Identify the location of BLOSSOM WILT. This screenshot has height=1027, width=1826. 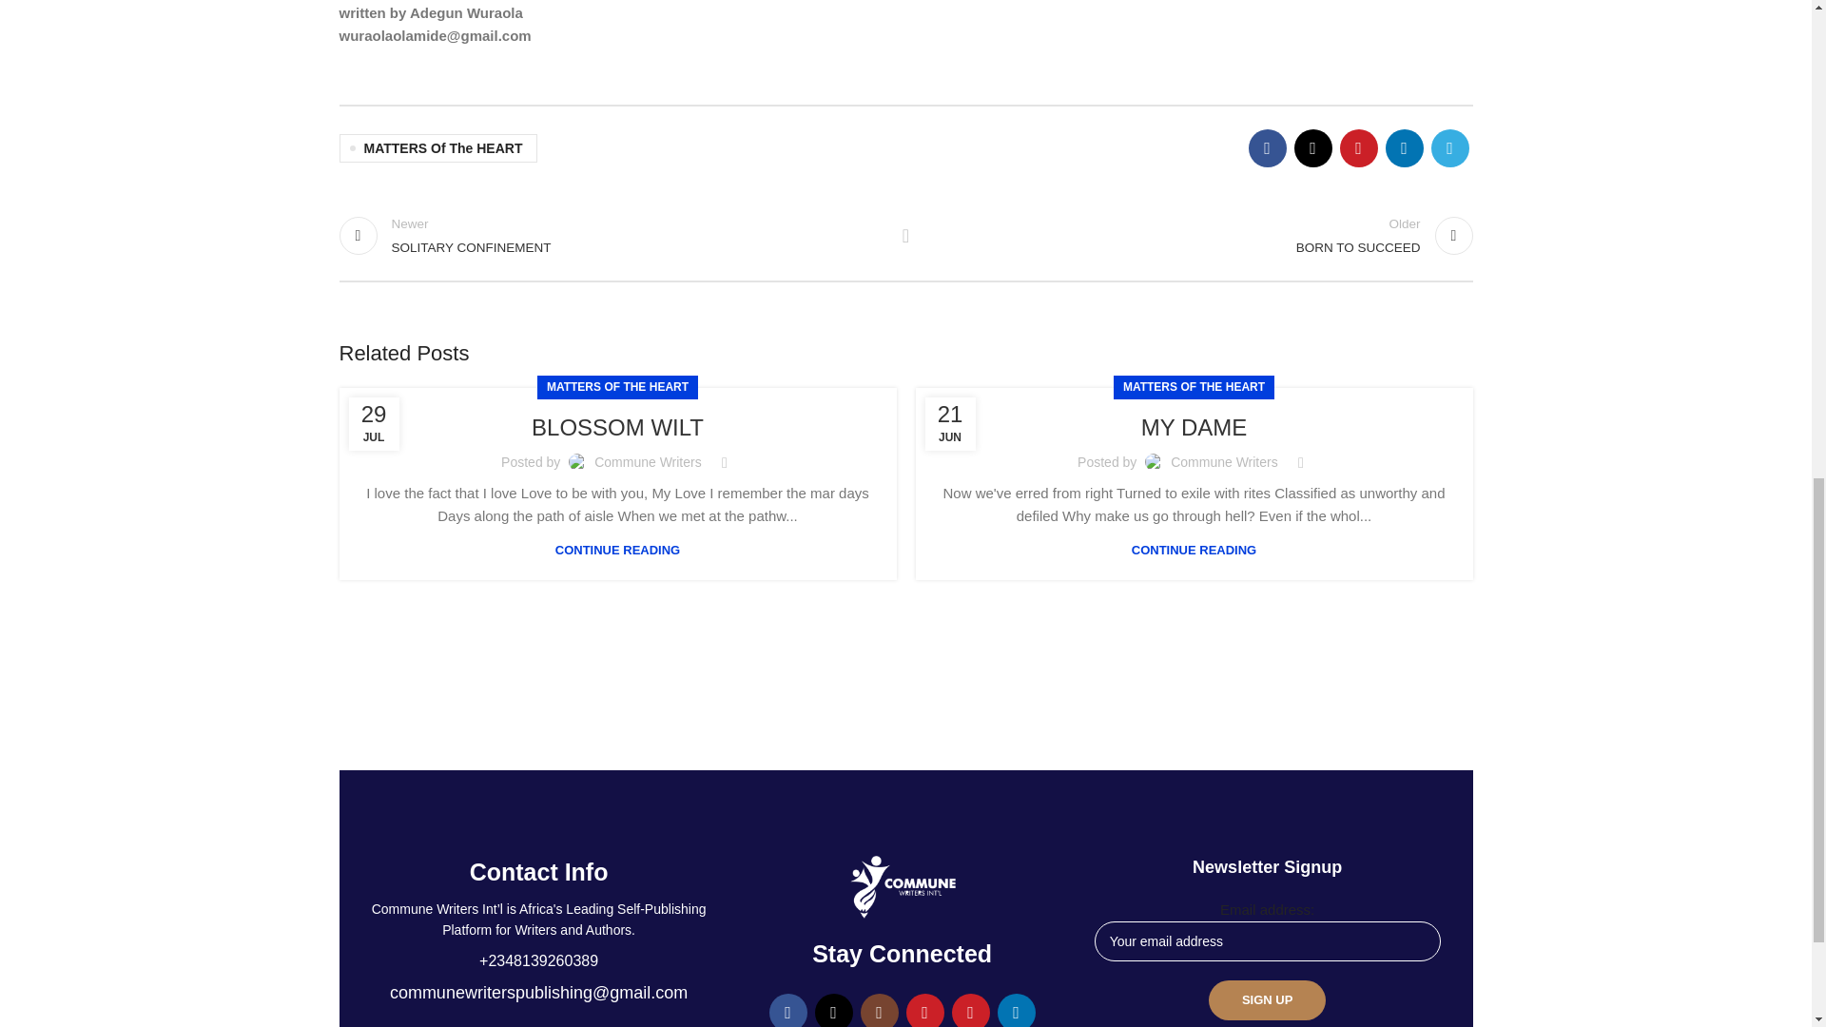
(612, 234).